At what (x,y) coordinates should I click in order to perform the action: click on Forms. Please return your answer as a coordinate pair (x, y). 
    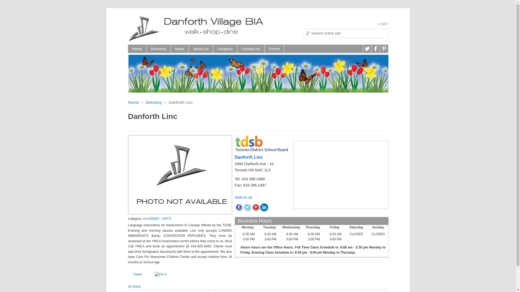
    Looking at the image, I should click on (274, 49).